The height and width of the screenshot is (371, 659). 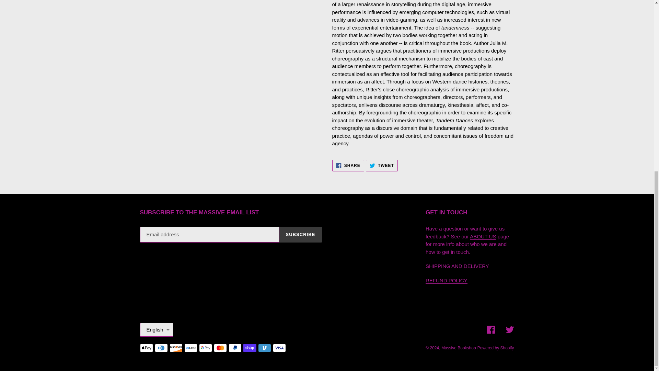 What do you see at coordinates (348, 166) in the screenshot?
I see `Facebook` at bounding box center [348, 166].